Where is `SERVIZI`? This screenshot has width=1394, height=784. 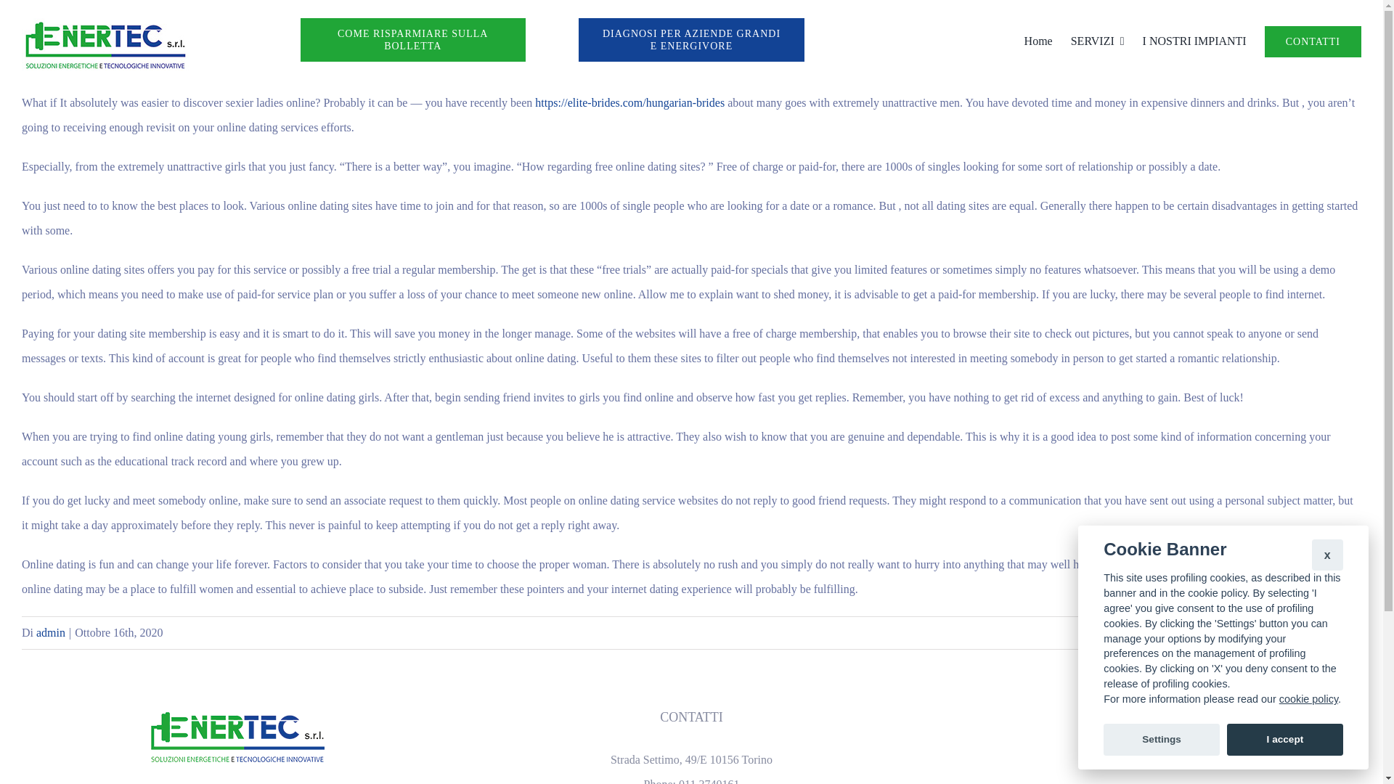 SERVIZI is located at coordinates (1098, 41).